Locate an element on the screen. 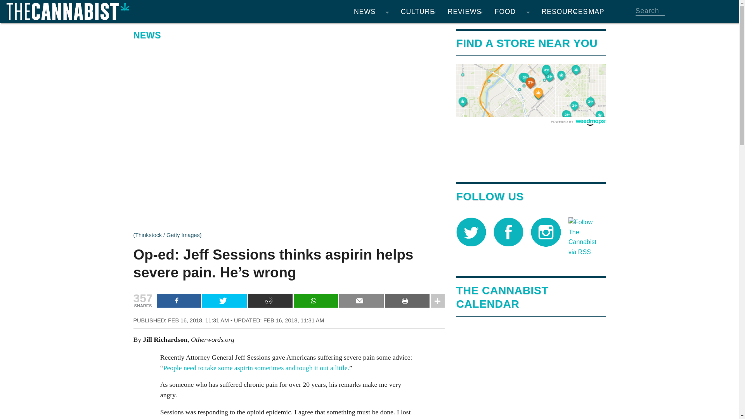 This screenshot has height=419, width=745. FOOD is located at coordinates (512, 12).